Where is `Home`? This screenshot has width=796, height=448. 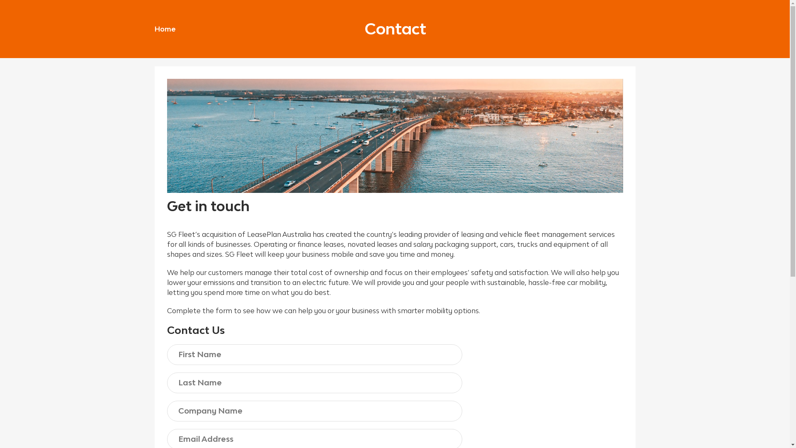
Home is located at coordinates (165, 29).